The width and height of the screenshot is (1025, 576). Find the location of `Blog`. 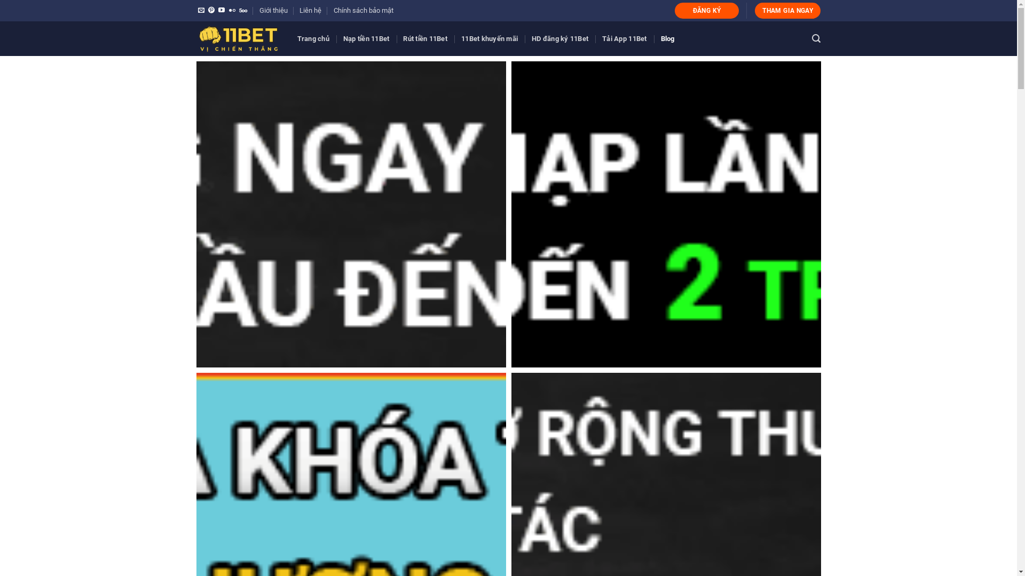

Blog is located at coordinates (668, 38).